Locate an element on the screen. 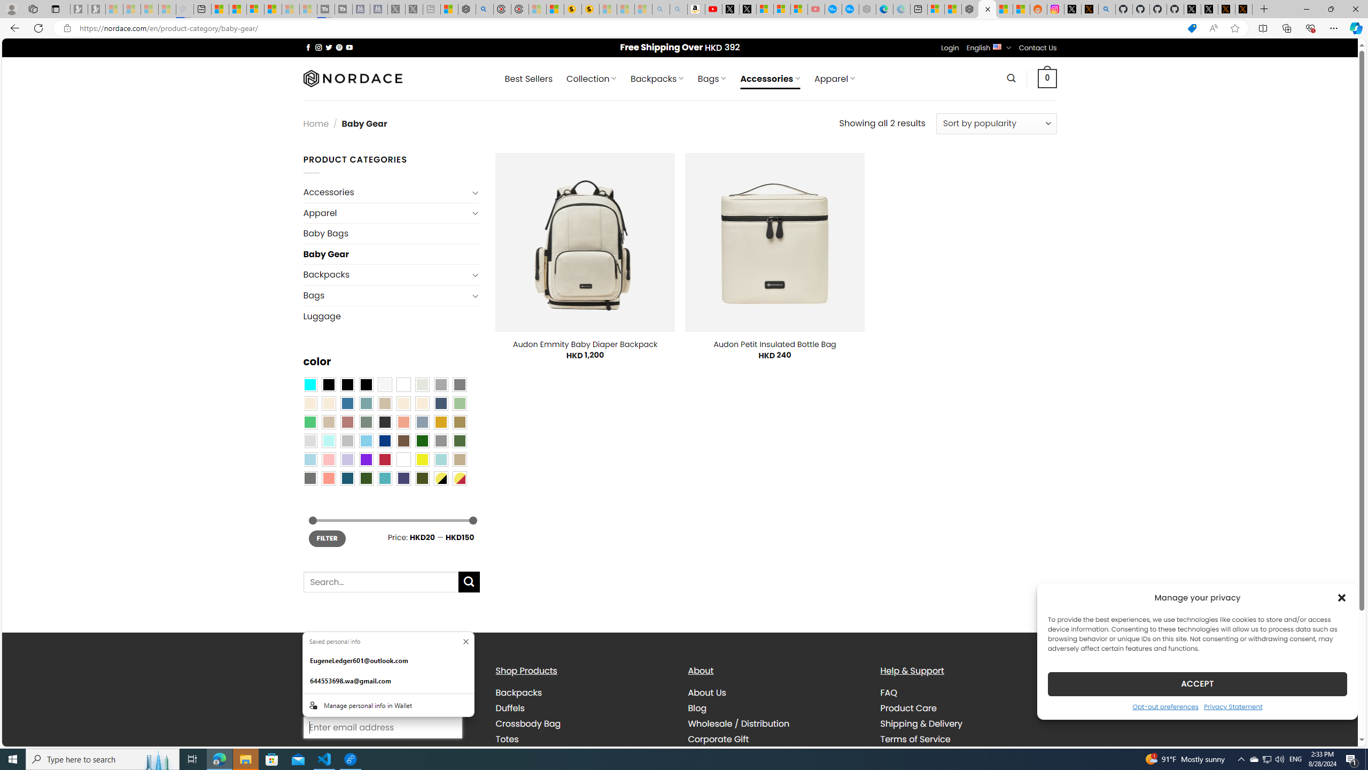 The height and width of the screenshot is (770, 1368). Yellow is located at coordinates (422, 459).